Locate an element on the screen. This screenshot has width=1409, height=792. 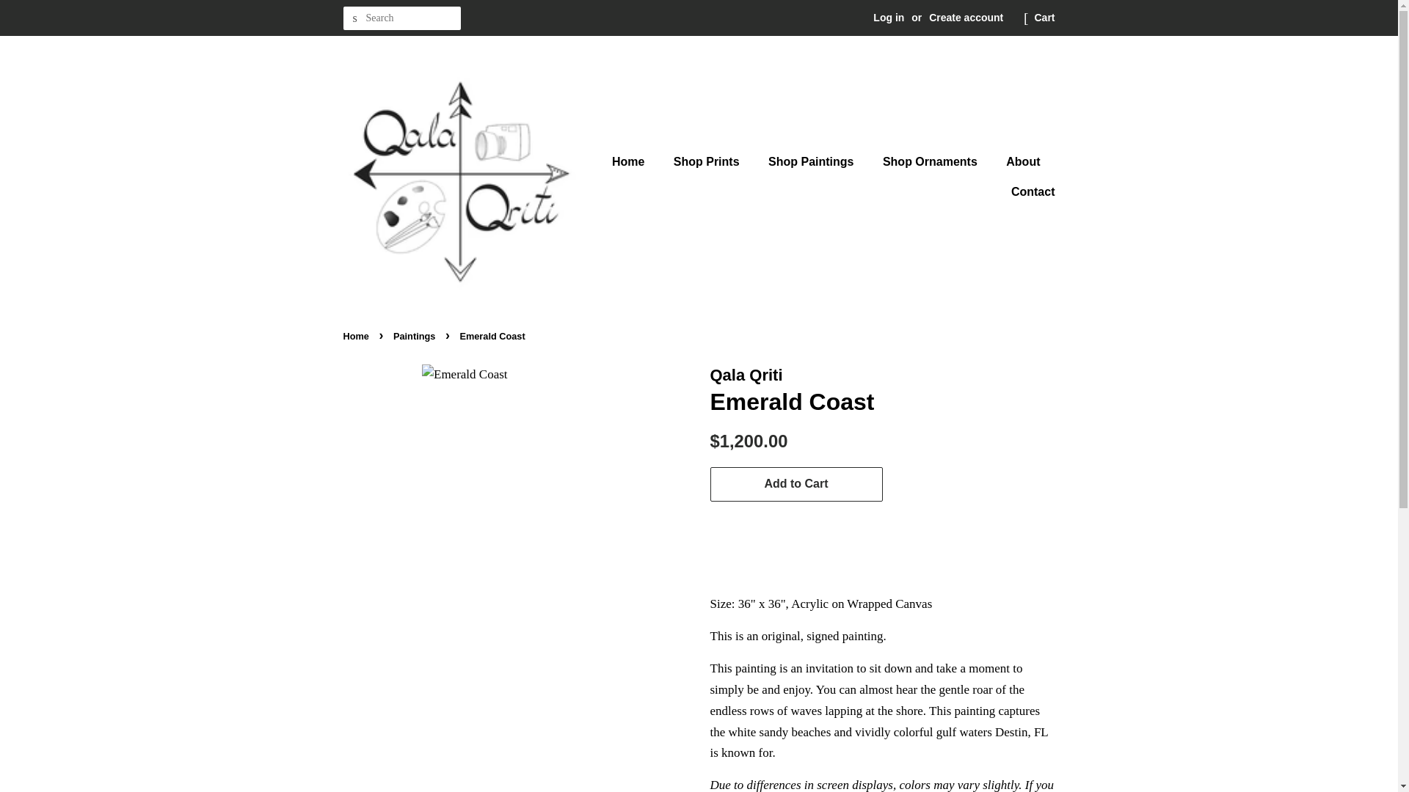
Home is located at coordinates (358, 336).